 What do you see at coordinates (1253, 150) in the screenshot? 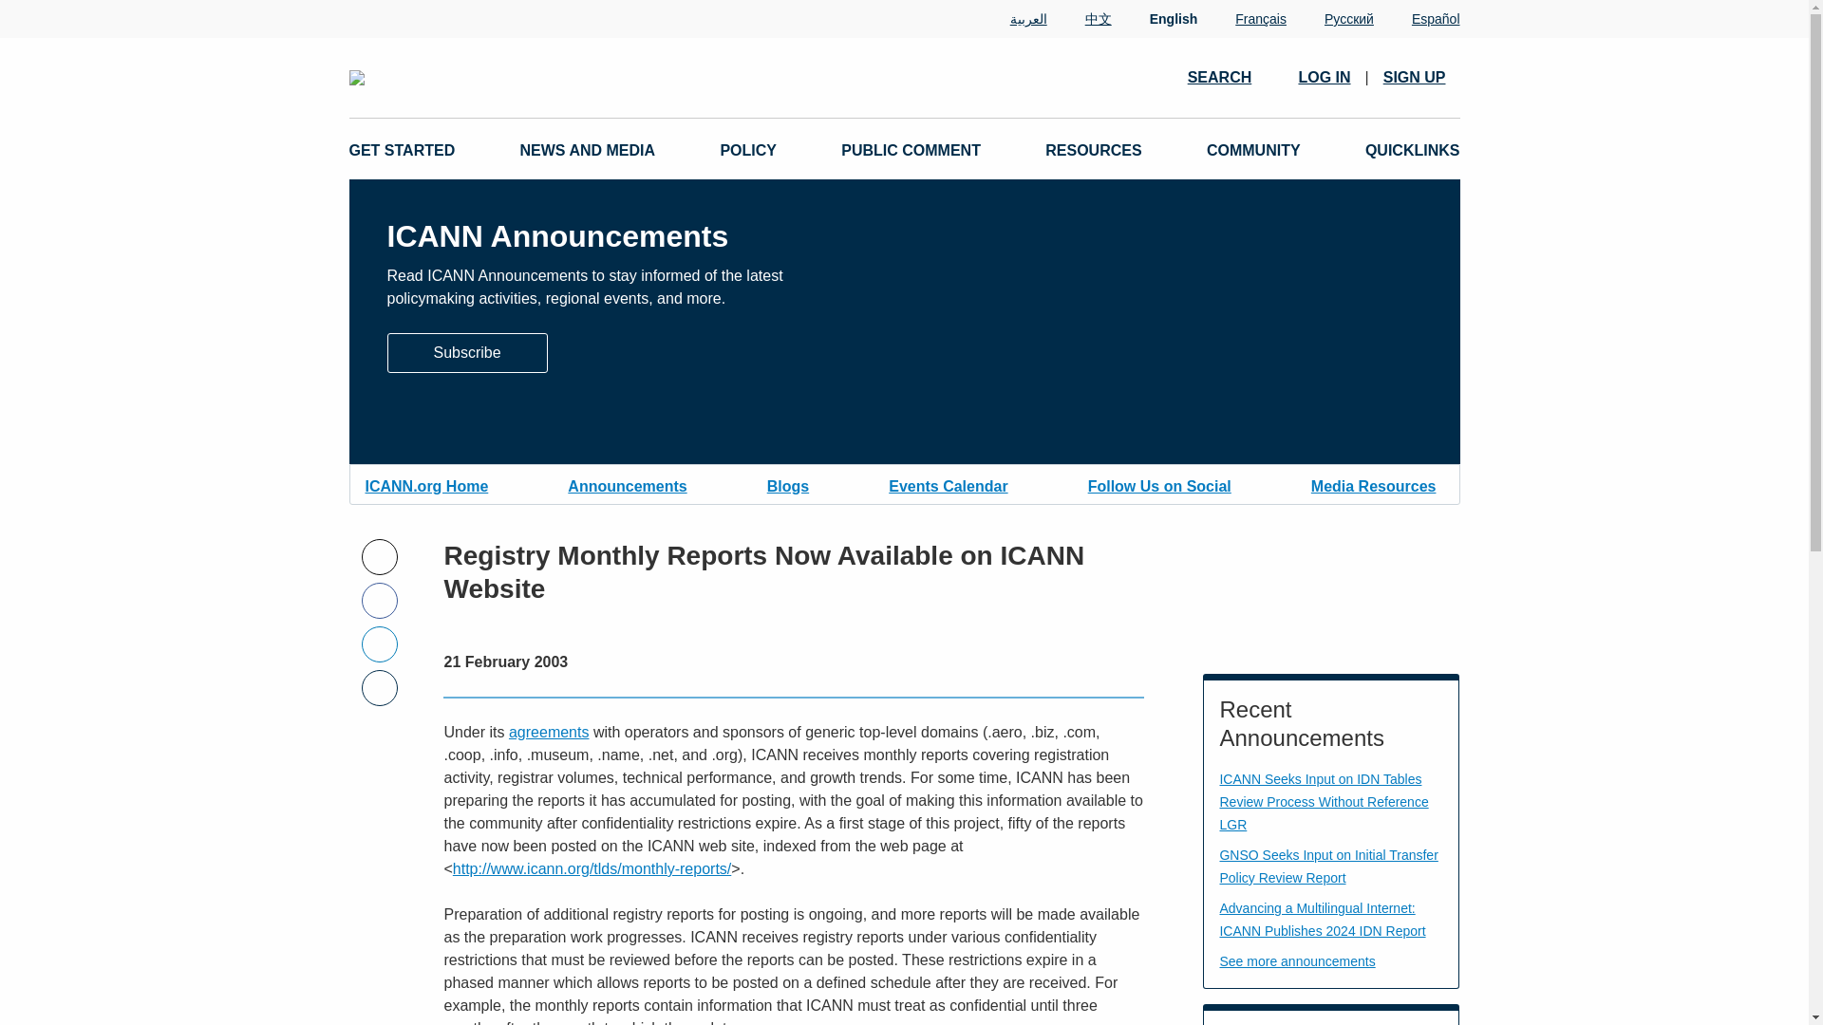
I see `COMMUNITY` at bounding box center [1253, 150].